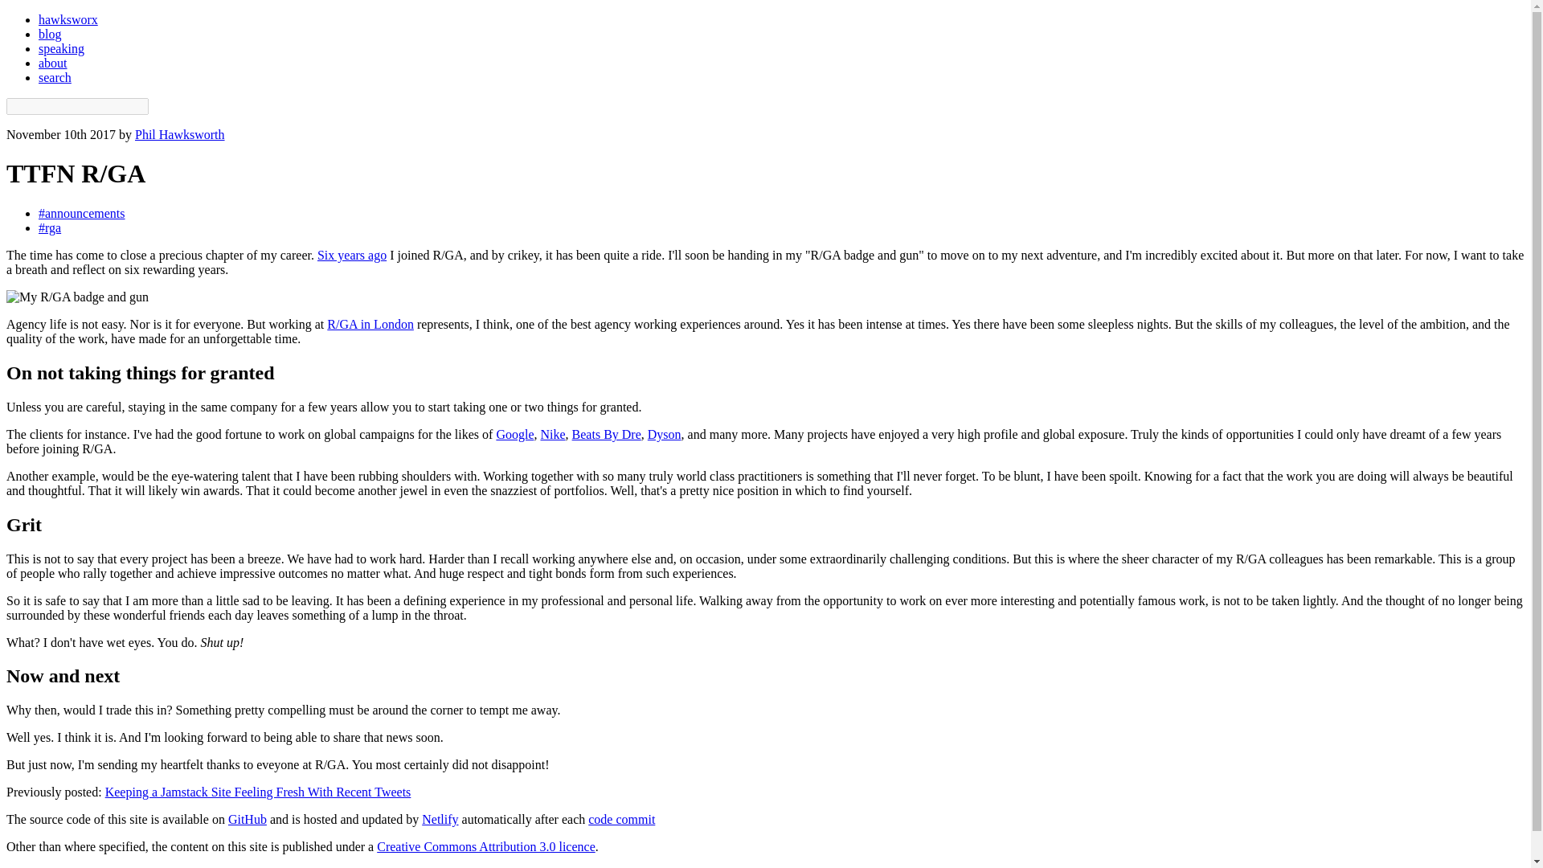 This screenshot has height=868, width=1543. What do you see at coordinates (665, 434) in the screenshot?
I see `Dyson` at bounding box center [665, 434].